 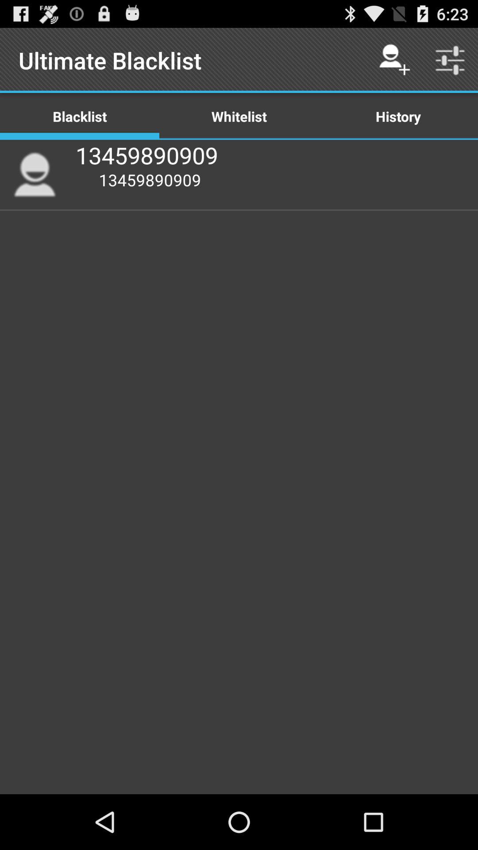 What do you see at coordinates (398, 116) in the screenshot?
I see `launch the item next to whitelist` at bounding box center [398, 116].